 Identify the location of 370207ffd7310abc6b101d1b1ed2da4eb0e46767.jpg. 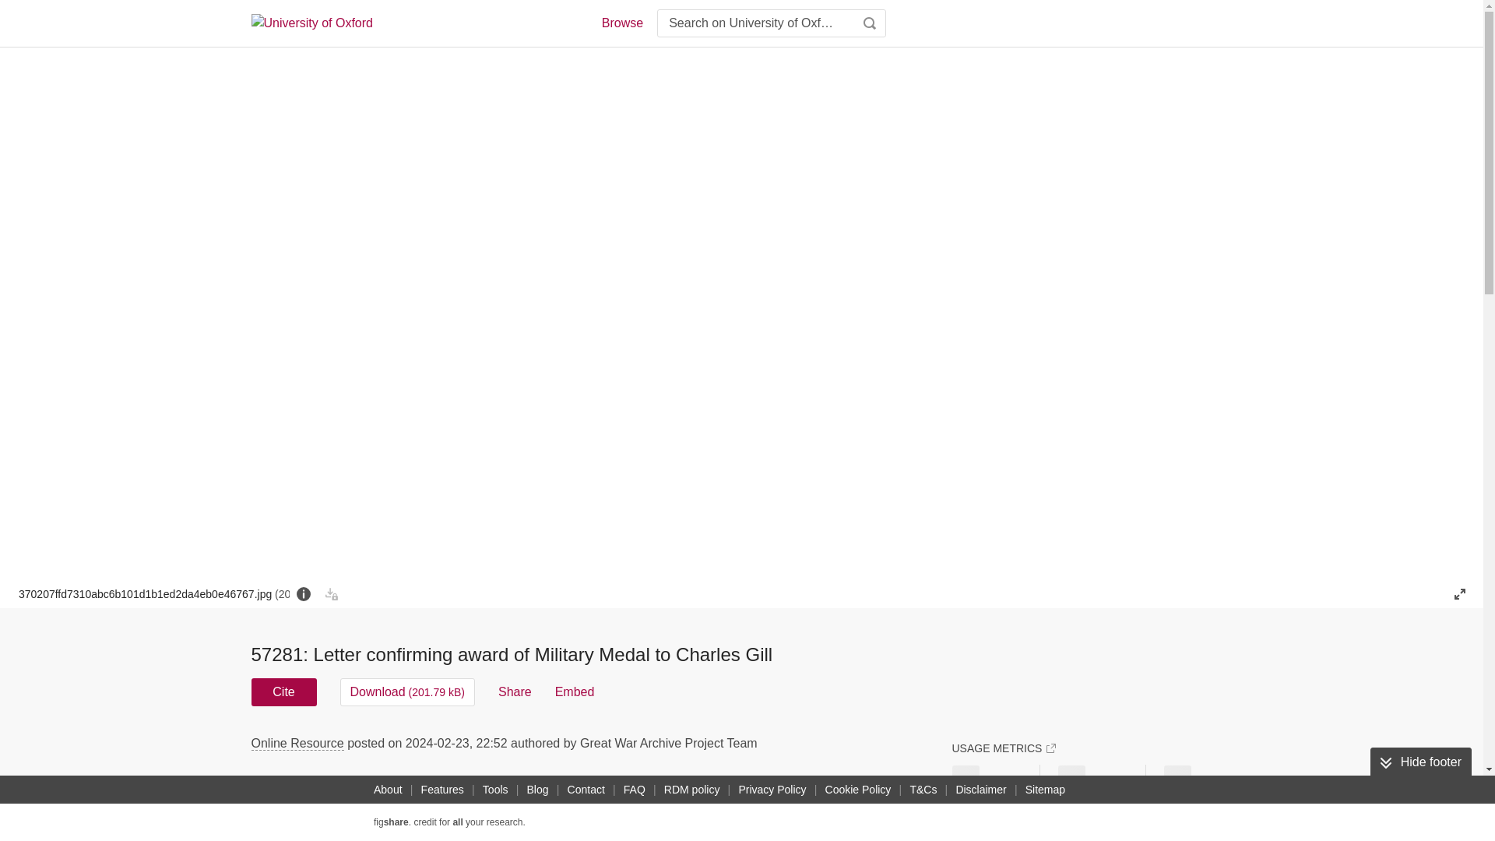
(154, 593).